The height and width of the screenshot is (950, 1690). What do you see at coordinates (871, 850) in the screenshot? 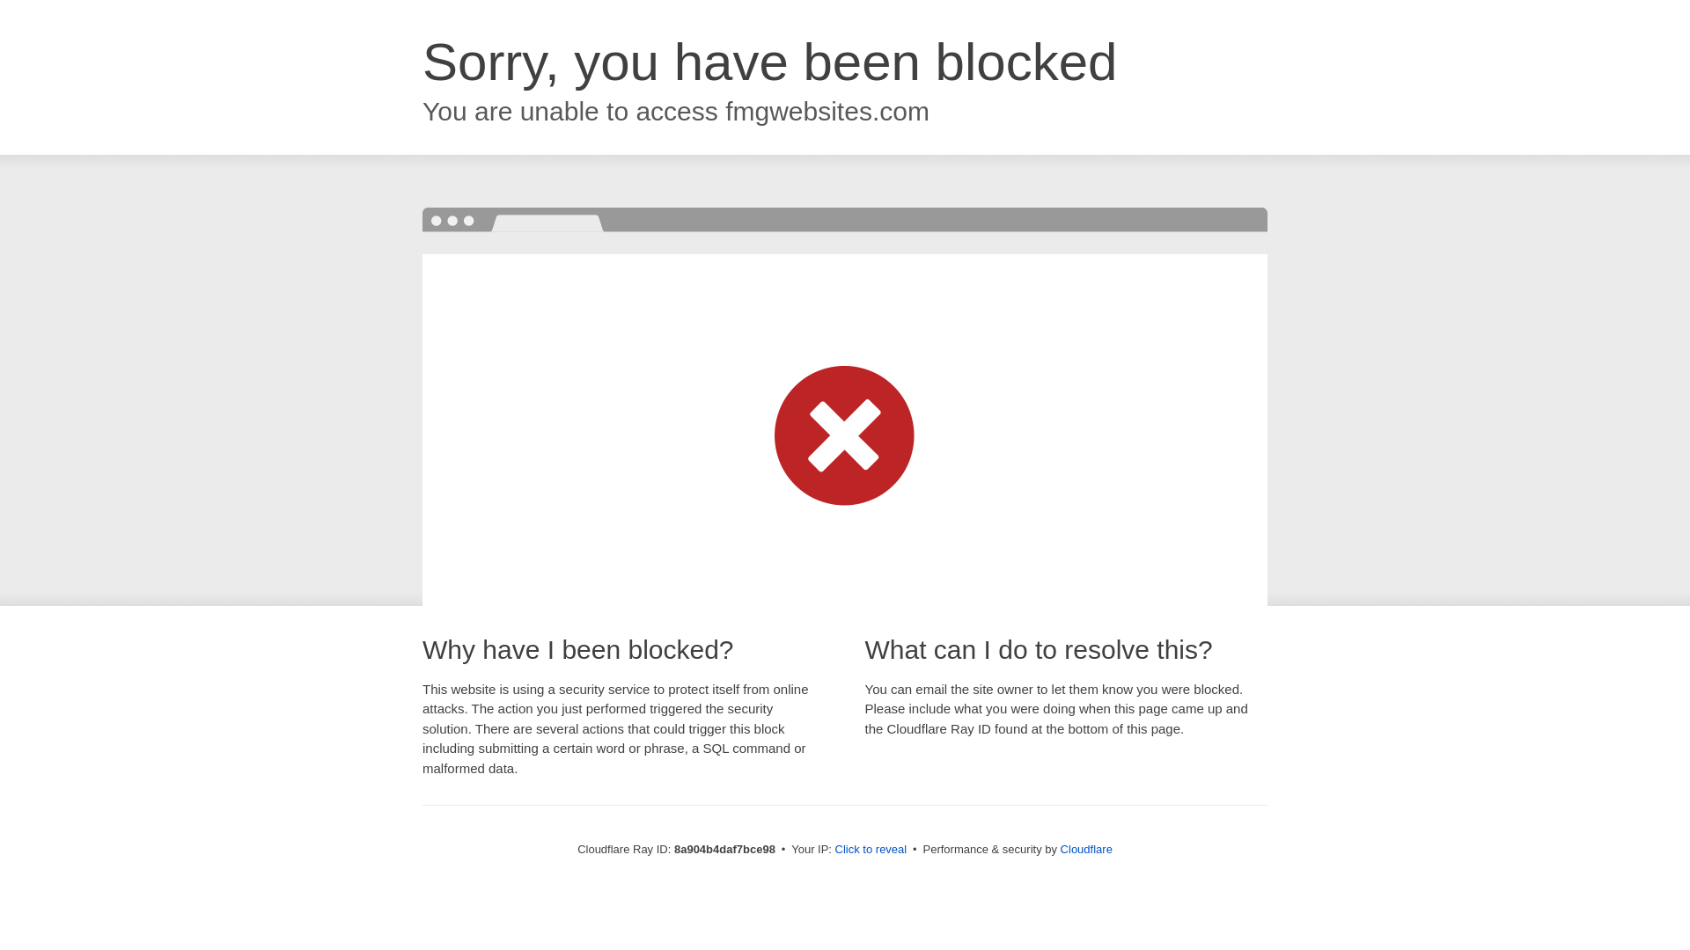
I see `Click to reveal` at bounding box center [871, 850].